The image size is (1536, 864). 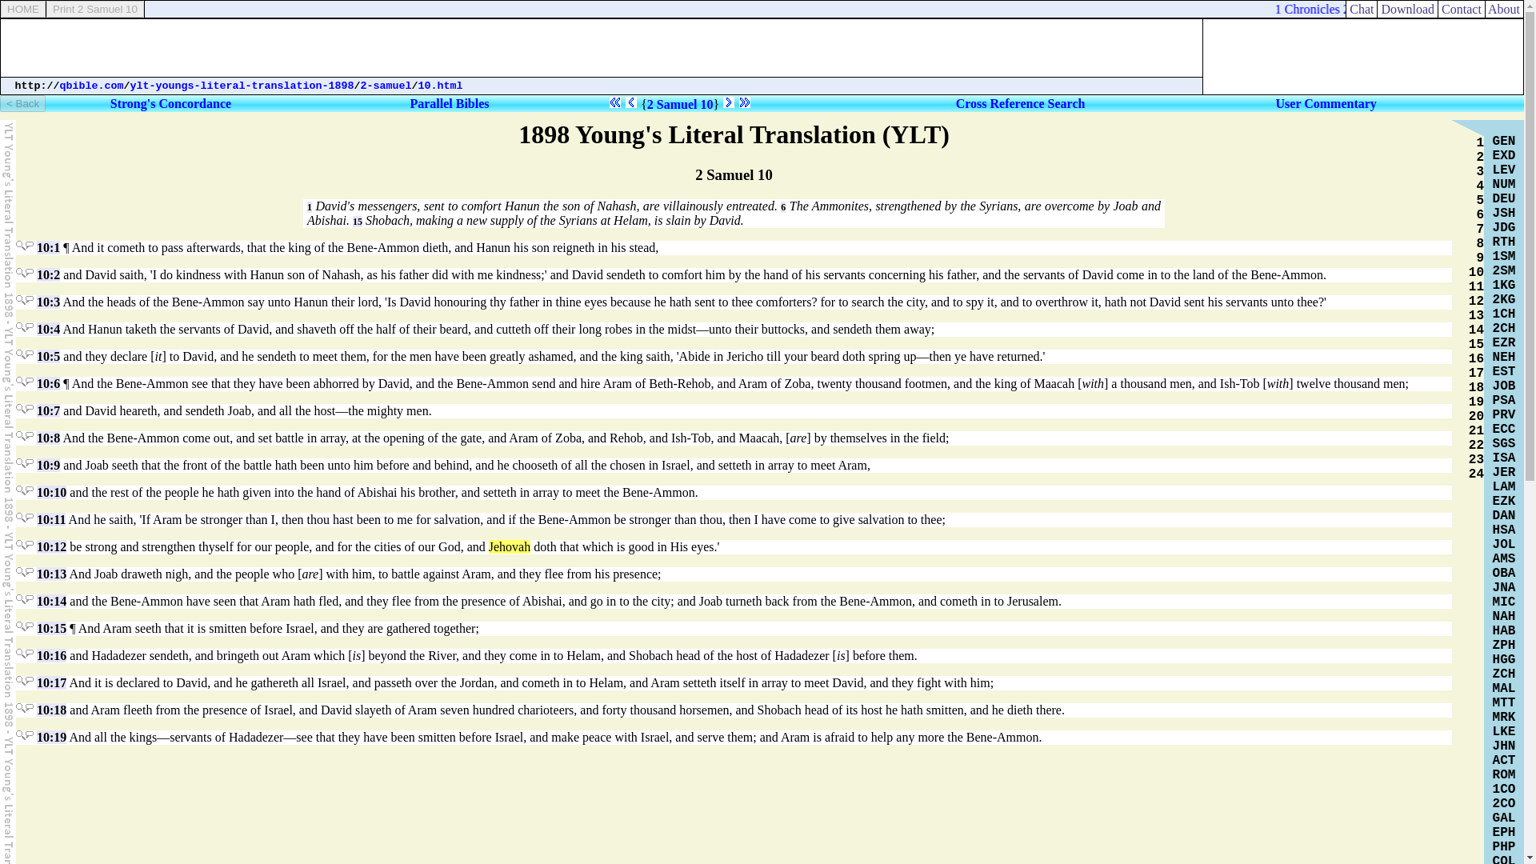 What do you see at coordinates (48, 410) in the screenshot?
I see `10:7` at bounding box center [48, 410].